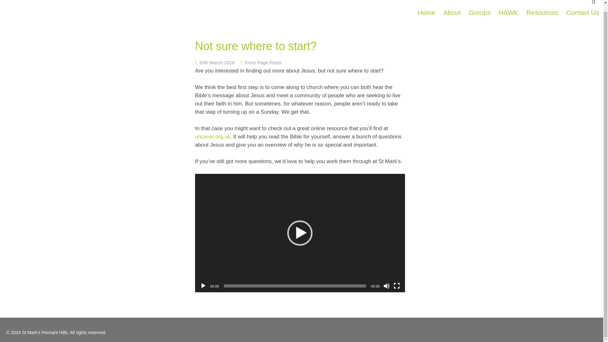  I want to click on uncover.org.uk, so click(213, 136).